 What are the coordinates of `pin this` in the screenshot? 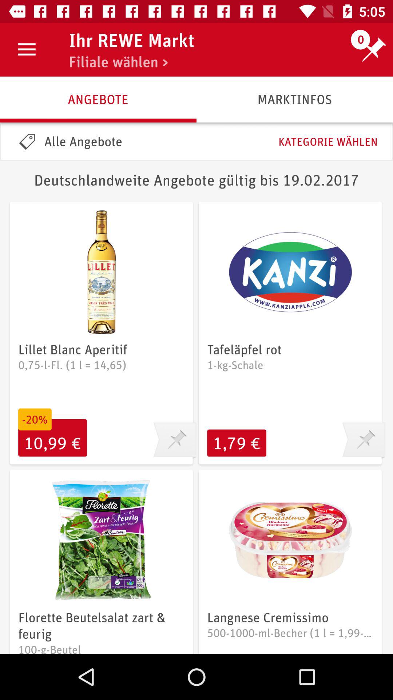 It's located at (175, 441).